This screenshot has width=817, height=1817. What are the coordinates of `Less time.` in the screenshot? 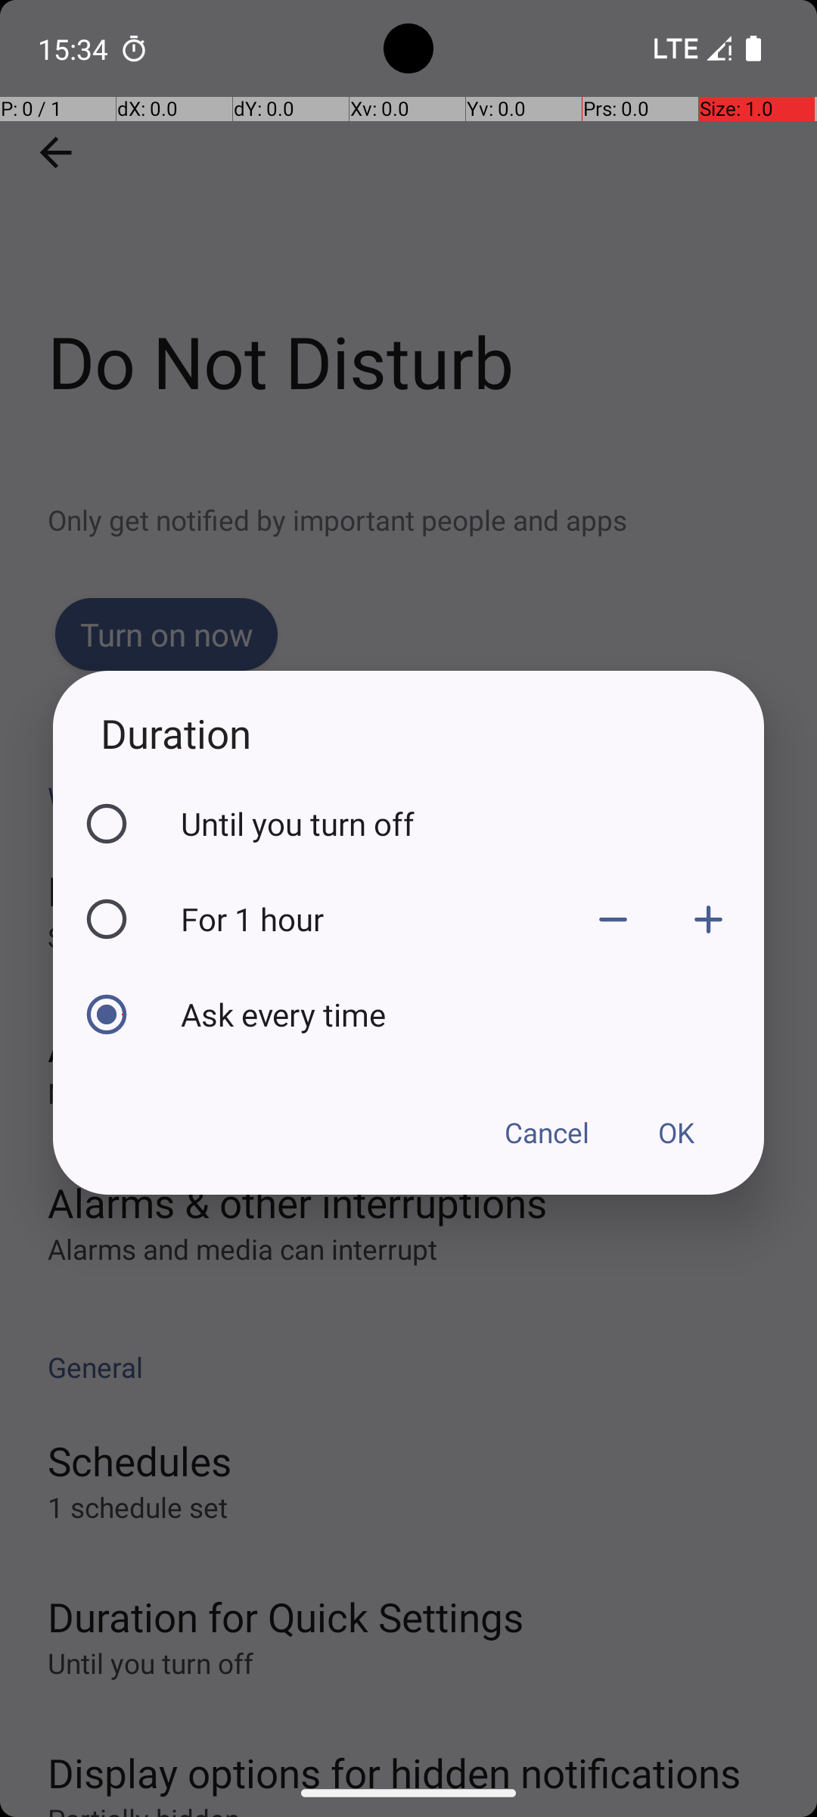 It's located at (613, 919).